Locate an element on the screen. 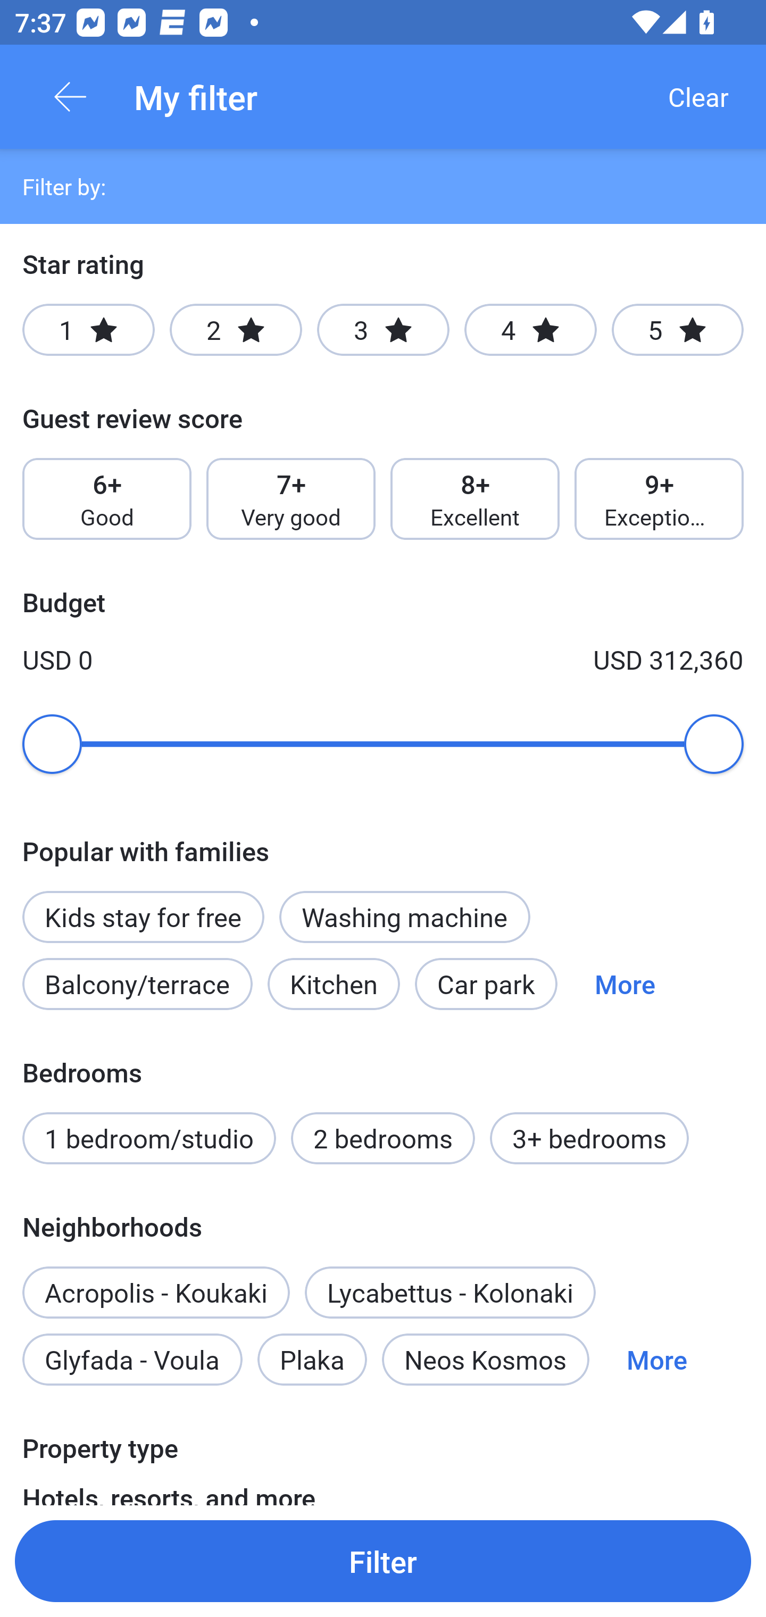  Lycabettus - Kolonaki is located at coordinates (450, 1293).